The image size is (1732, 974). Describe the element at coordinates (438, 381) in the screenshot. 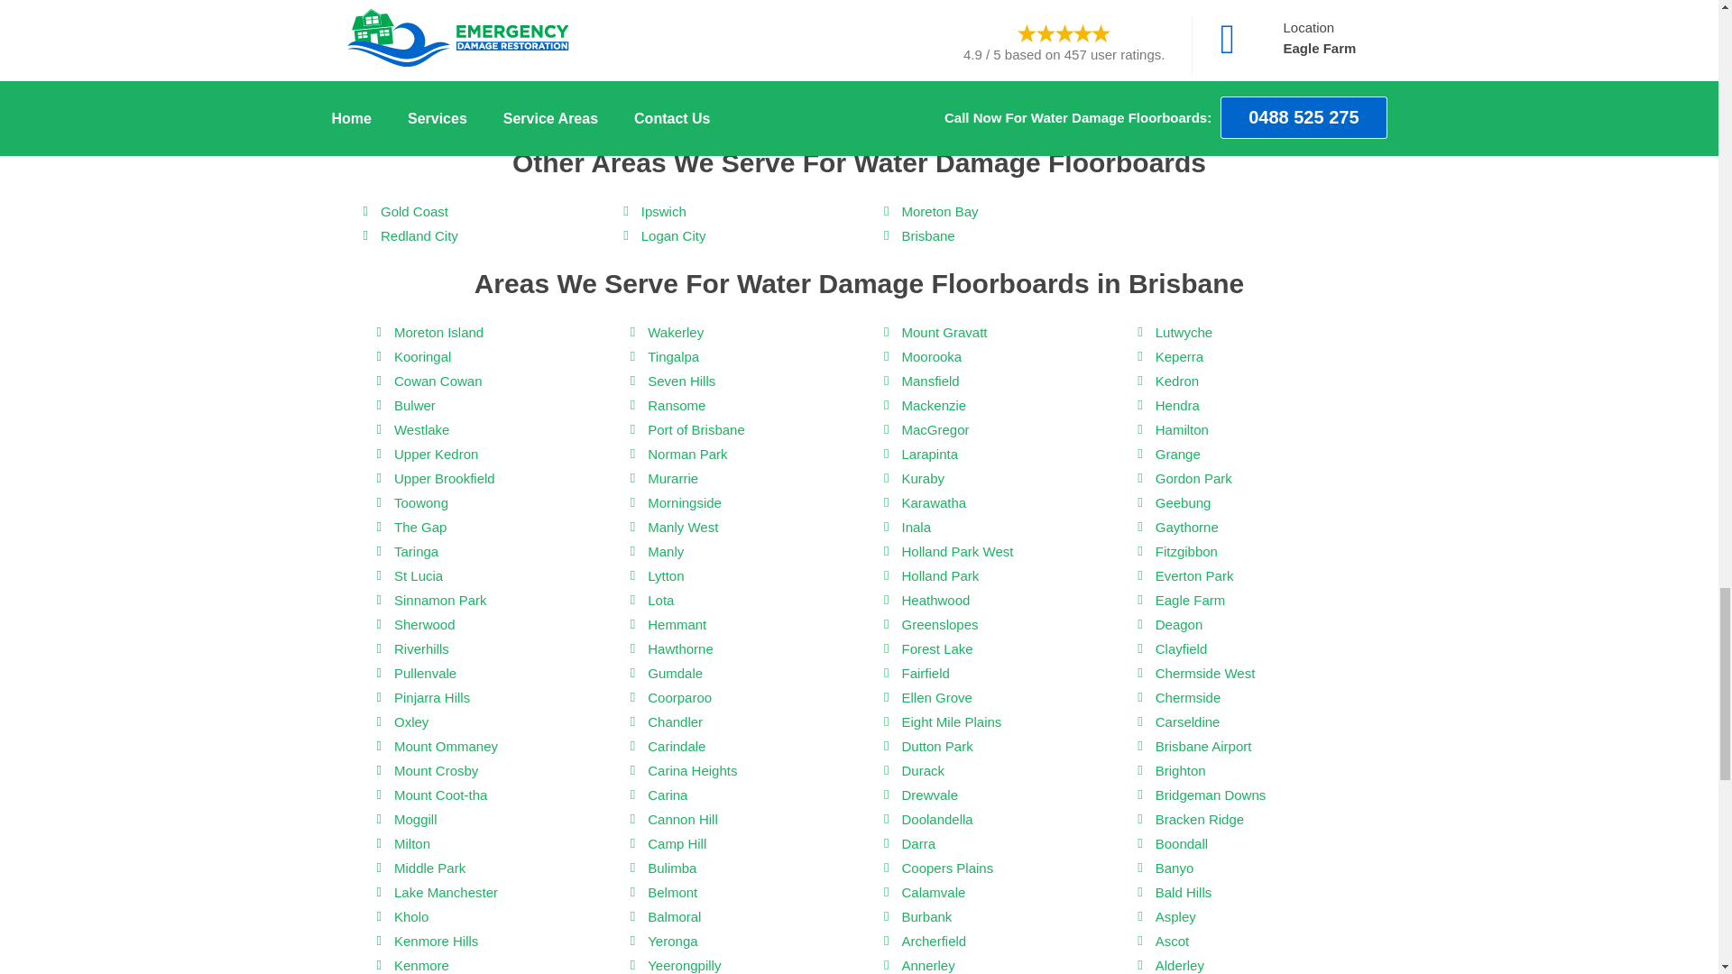

I see `Cowan Cowan` at that location.